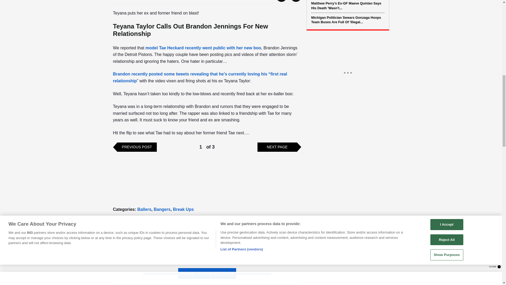 The height and width of the screenshot is (285, 506). Describe the element at coordinates (162, 209) in the screenshot. I see `Bangers` at that location.